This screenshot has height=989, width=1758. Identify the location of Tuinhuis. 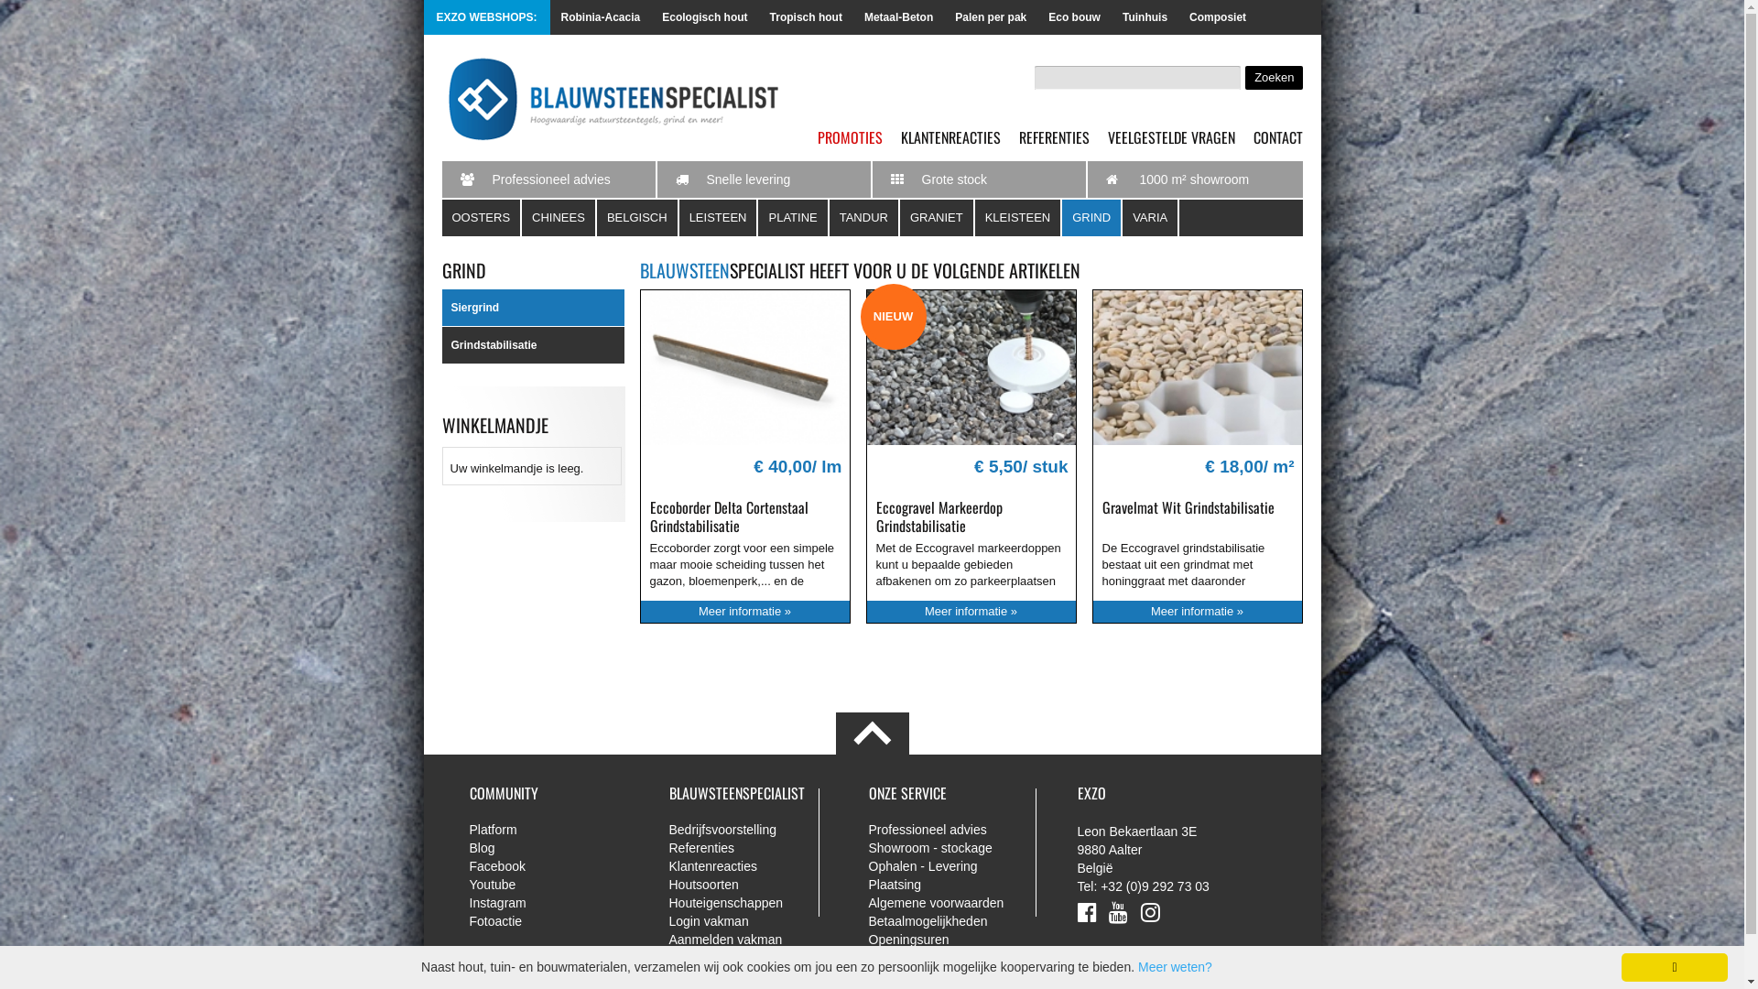
(1145, 17).